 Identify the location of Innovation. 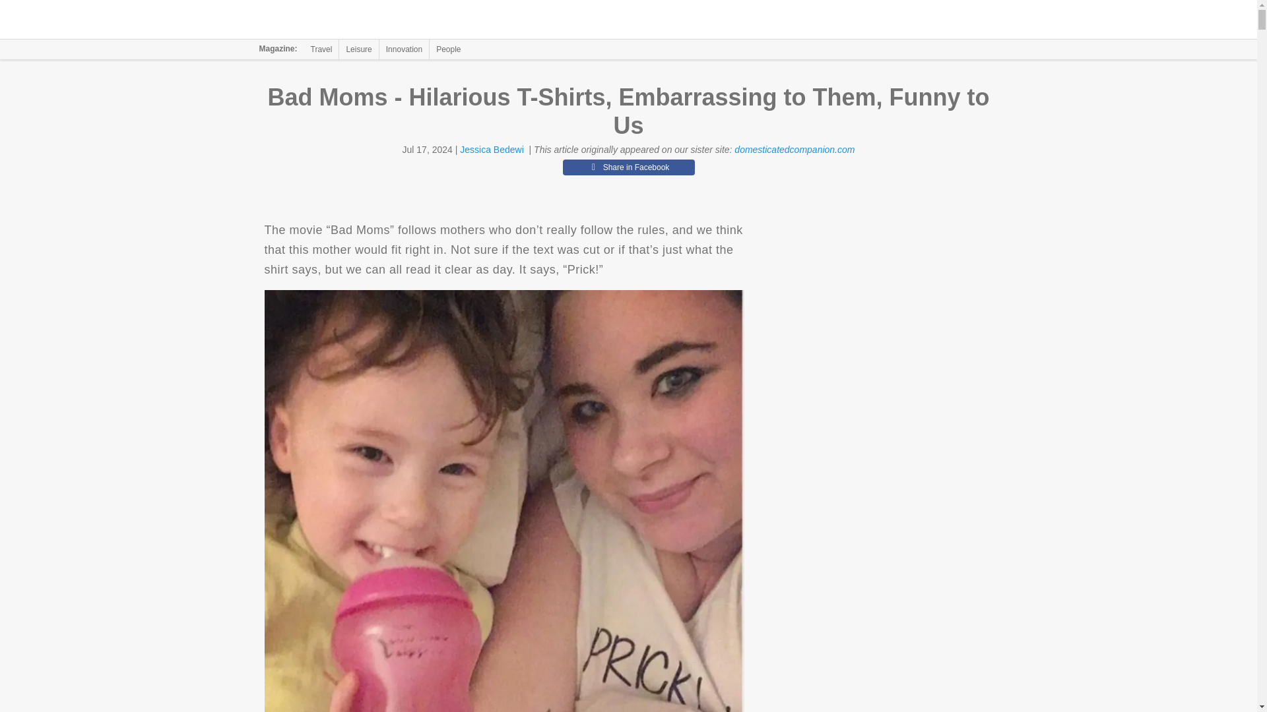
(404, 49).